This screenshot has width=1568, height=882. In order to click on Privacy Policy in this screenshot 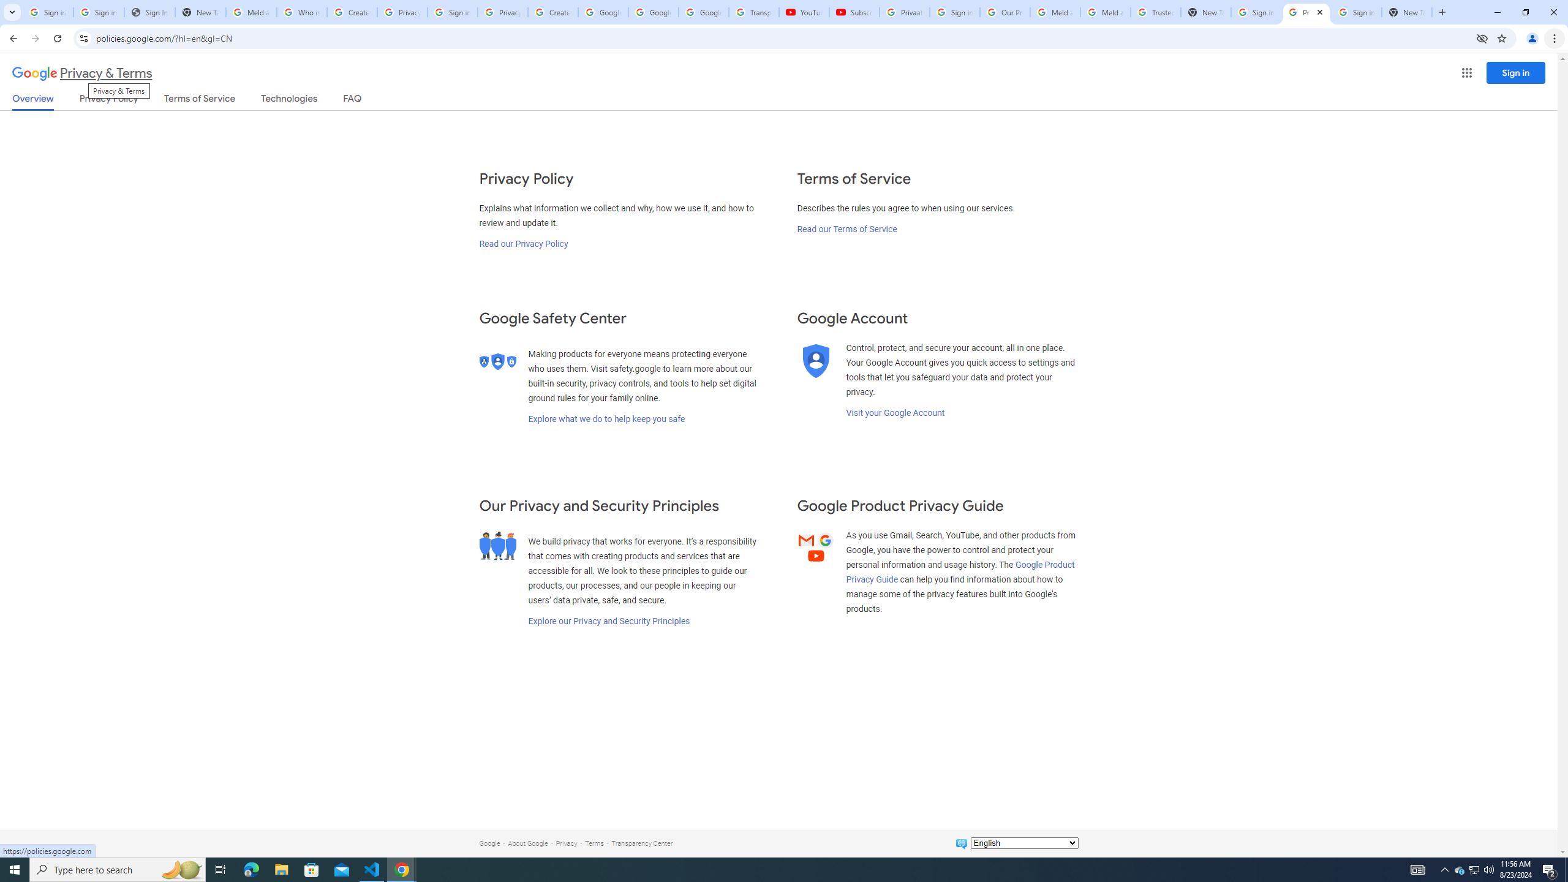, I will do `click(108, 100)`.